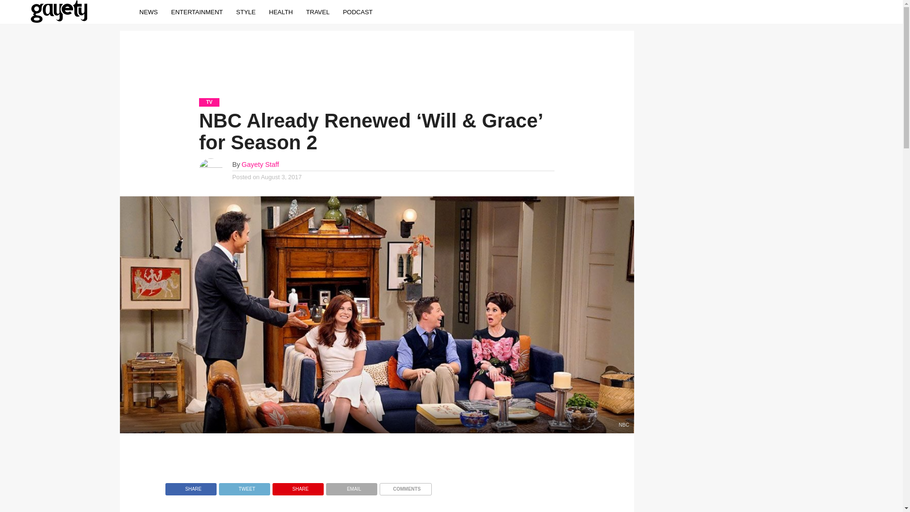 This screenshot has height=512, width=910. Describe the element at coordinates (352, 486) in the screenshot. I see `EMAIL` at that location.